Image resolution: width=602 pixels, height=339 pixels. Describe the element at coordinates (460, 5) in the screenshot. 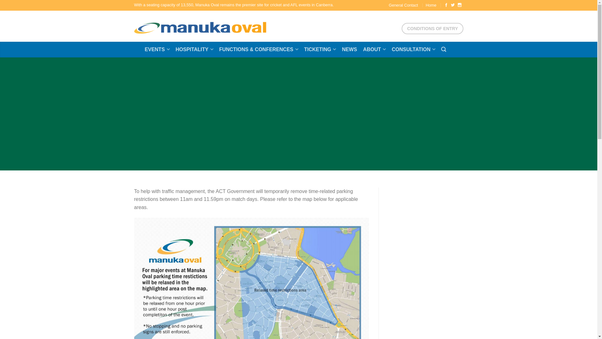

I see `Follow us on Instagram` at that location.